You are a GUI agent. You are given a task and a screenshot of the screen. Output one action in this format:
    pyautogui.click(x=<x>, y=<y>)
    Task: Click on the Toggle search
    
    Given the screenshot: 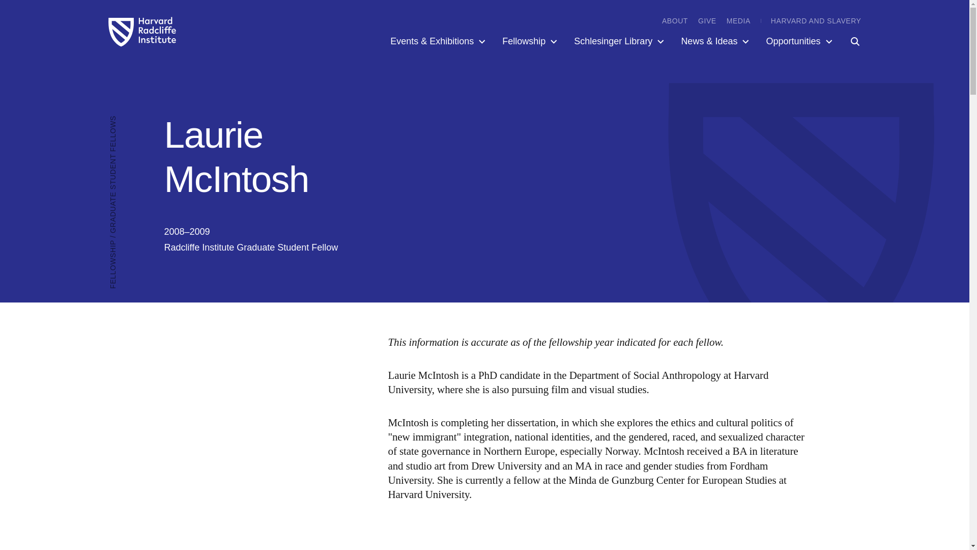 What is the action you would take?
    pyautogui.click(x=847, y=41)
    